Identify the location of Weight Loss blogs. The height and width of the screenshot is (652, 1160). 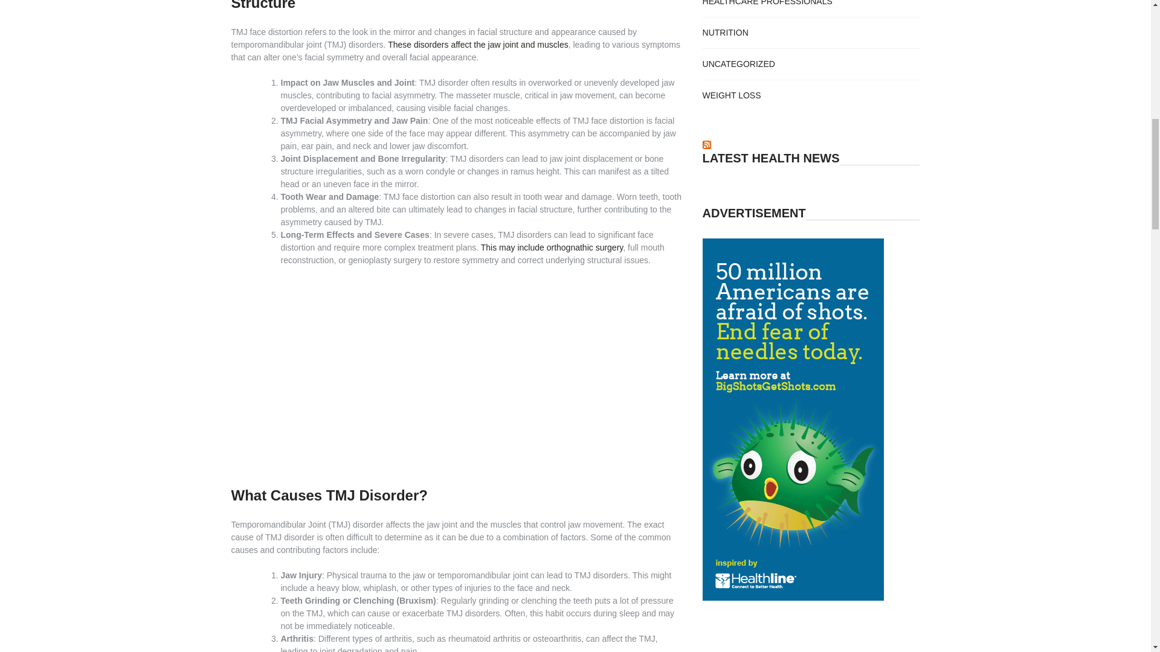
(732, 95).